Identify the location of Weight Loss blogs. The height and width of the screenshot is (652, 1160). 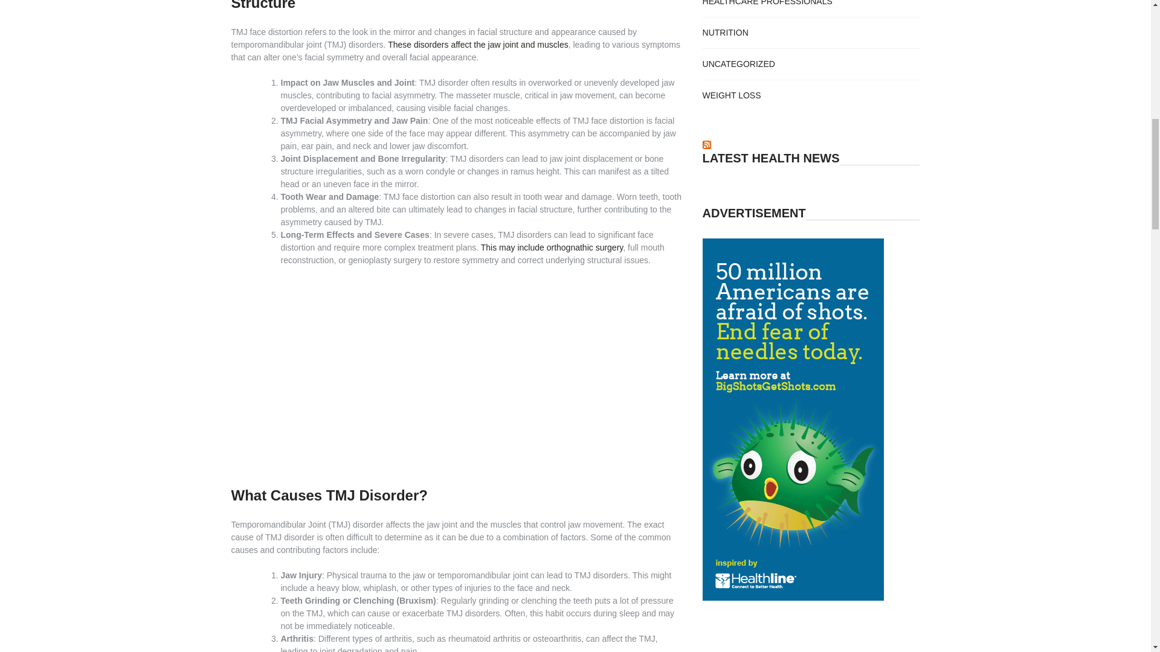
(732, 95).